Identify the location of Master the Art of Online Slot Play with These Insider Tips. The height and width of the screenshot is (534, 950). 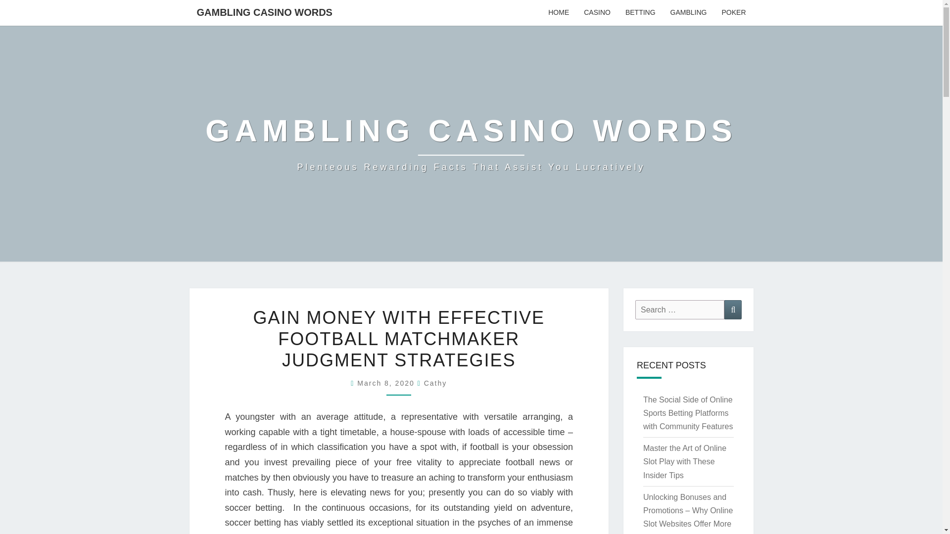
(685, 461).